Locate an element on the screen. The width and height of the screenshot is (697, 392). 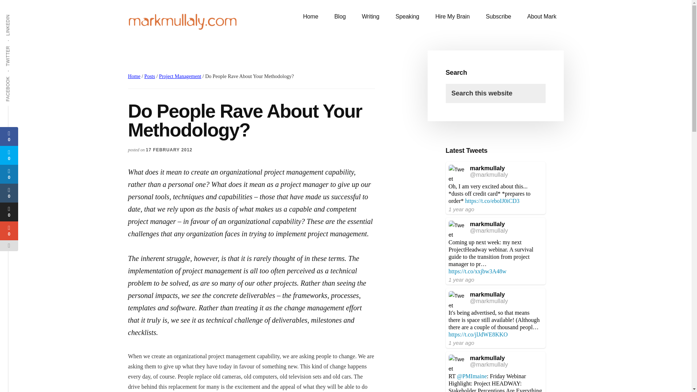
LINKEDIN is located at coordinates (19, 14).